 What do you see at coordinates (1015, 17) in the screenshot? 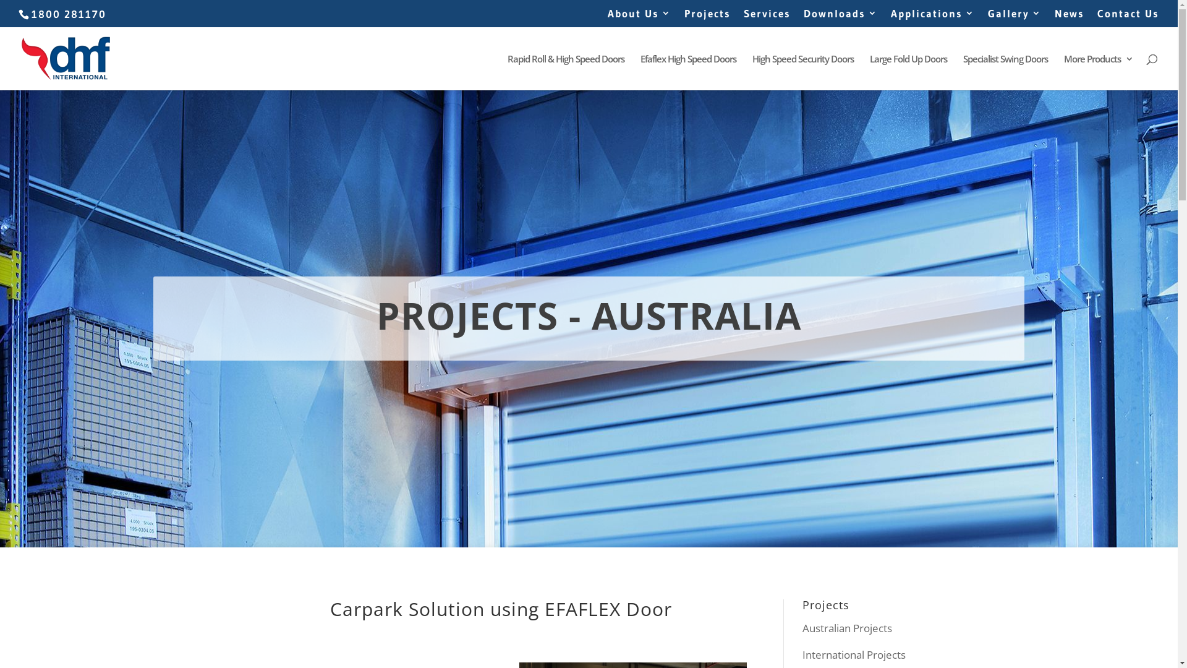
I see `Gallery` at bounding box center [1015, 17].